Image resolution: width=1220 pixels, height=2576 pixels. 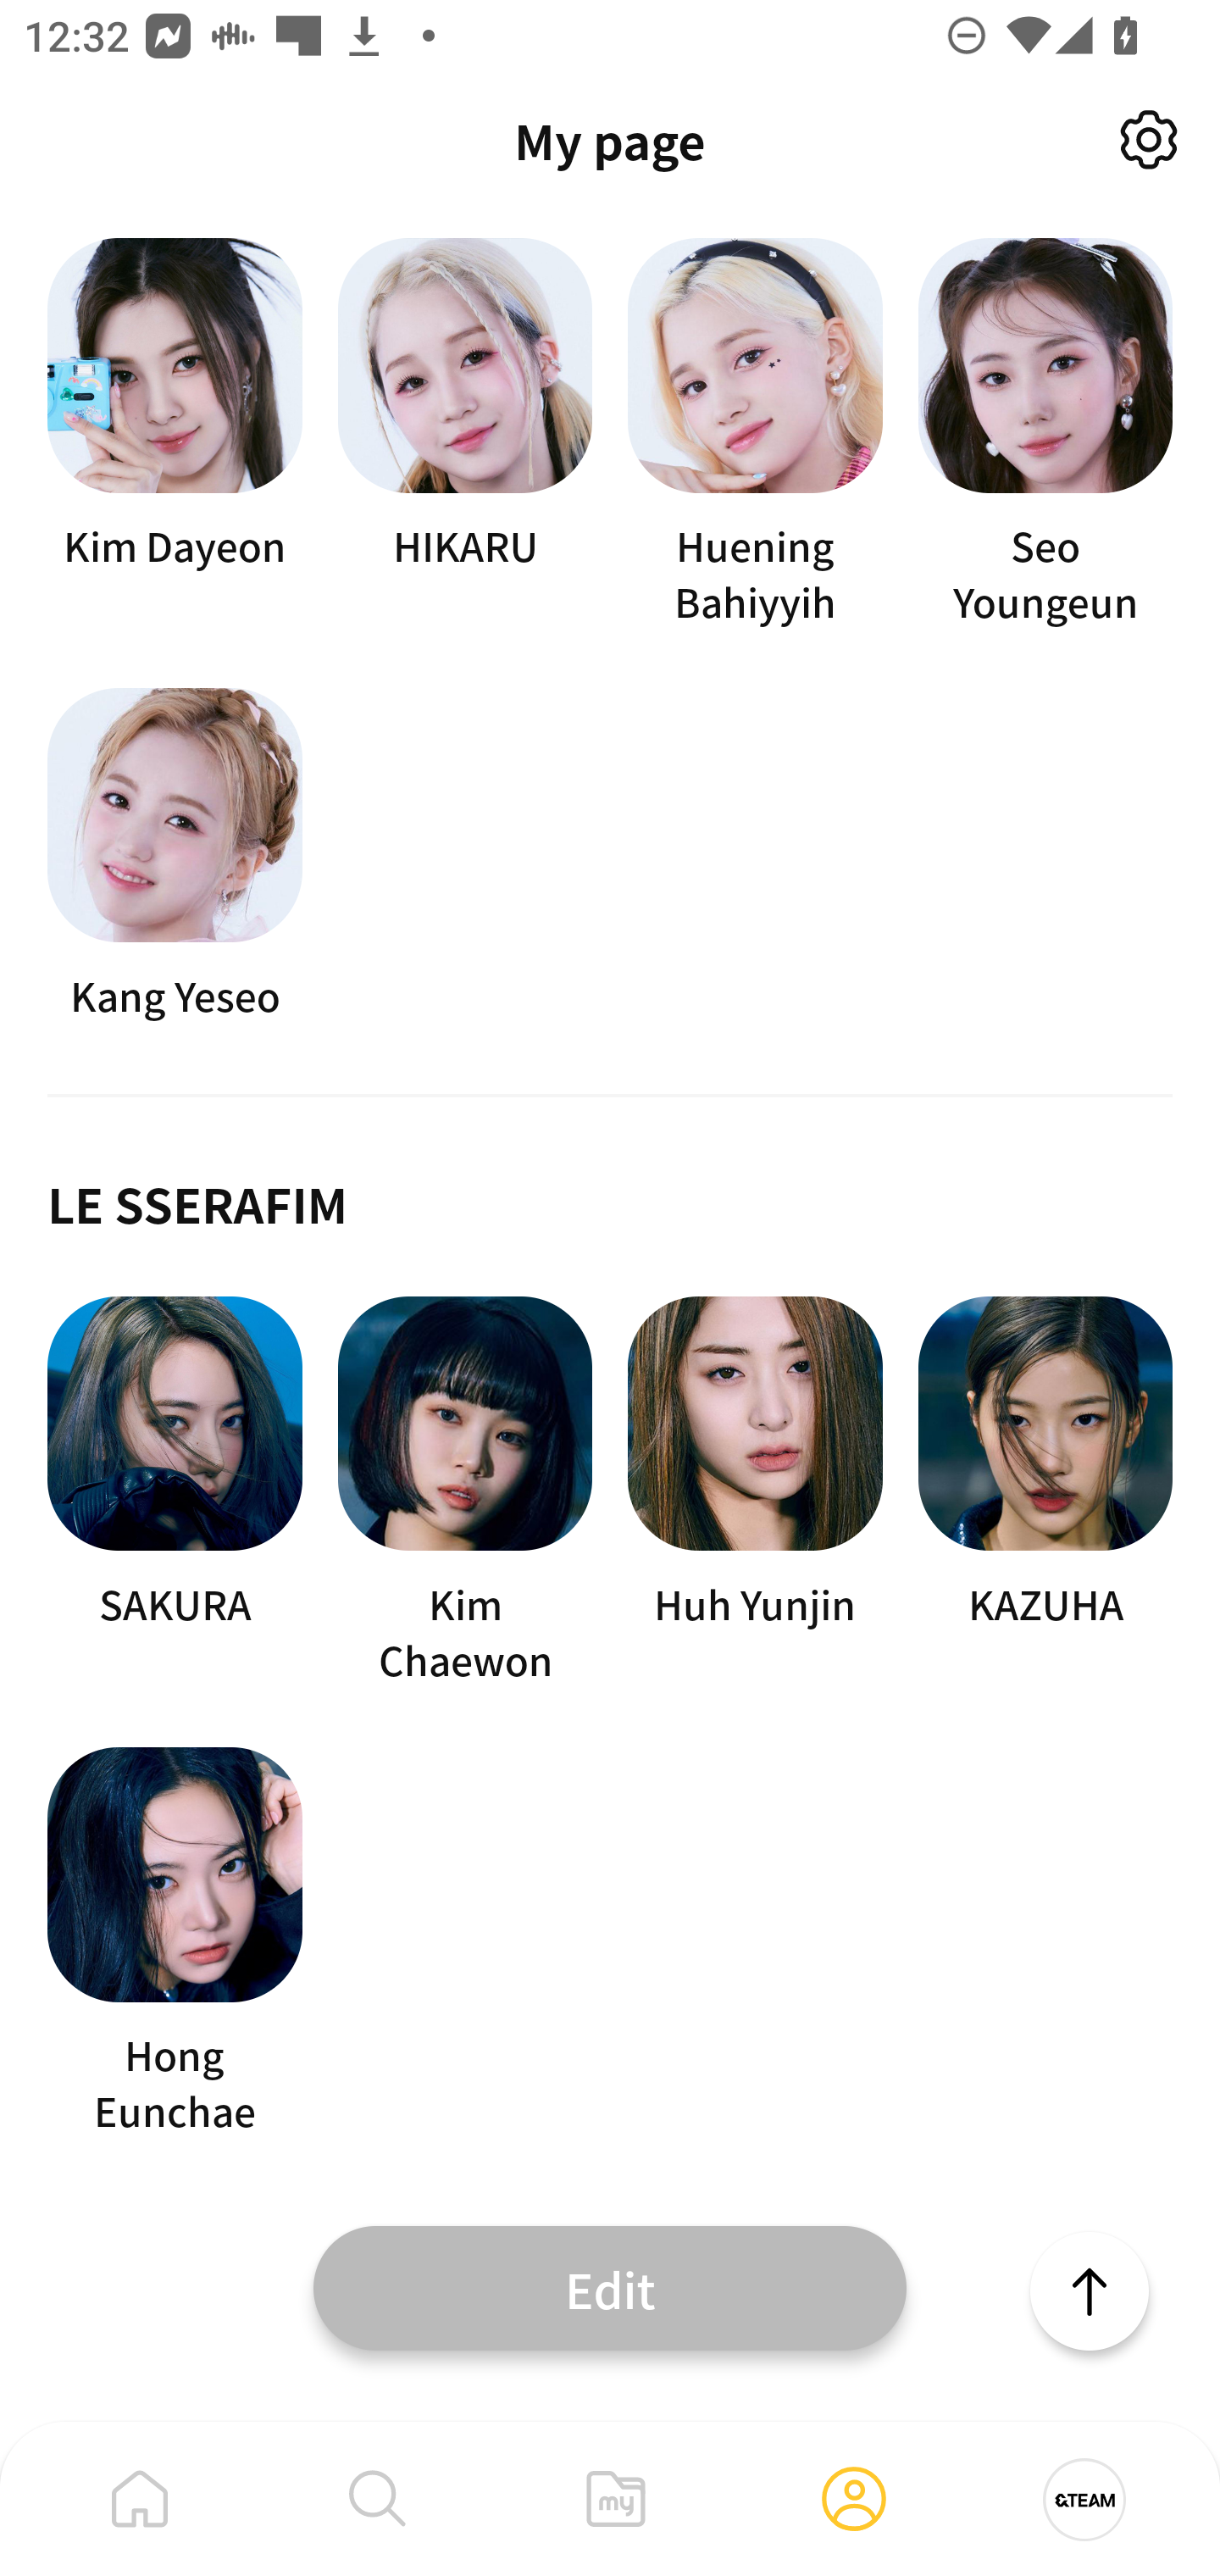 What do you see at coordinates (175, 1491) in the screenshot?
I see `SAKURA` at bounding box center [175, 1491].